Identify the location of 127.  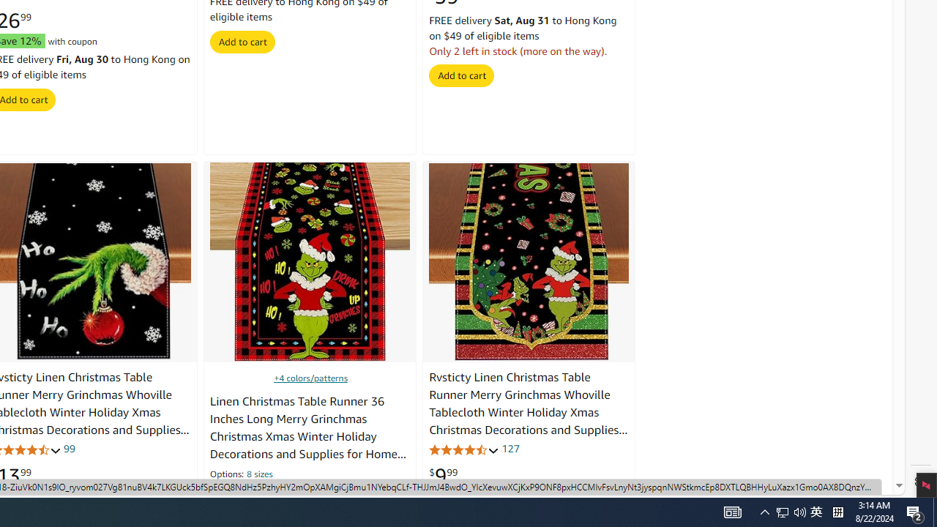
(510, 448).